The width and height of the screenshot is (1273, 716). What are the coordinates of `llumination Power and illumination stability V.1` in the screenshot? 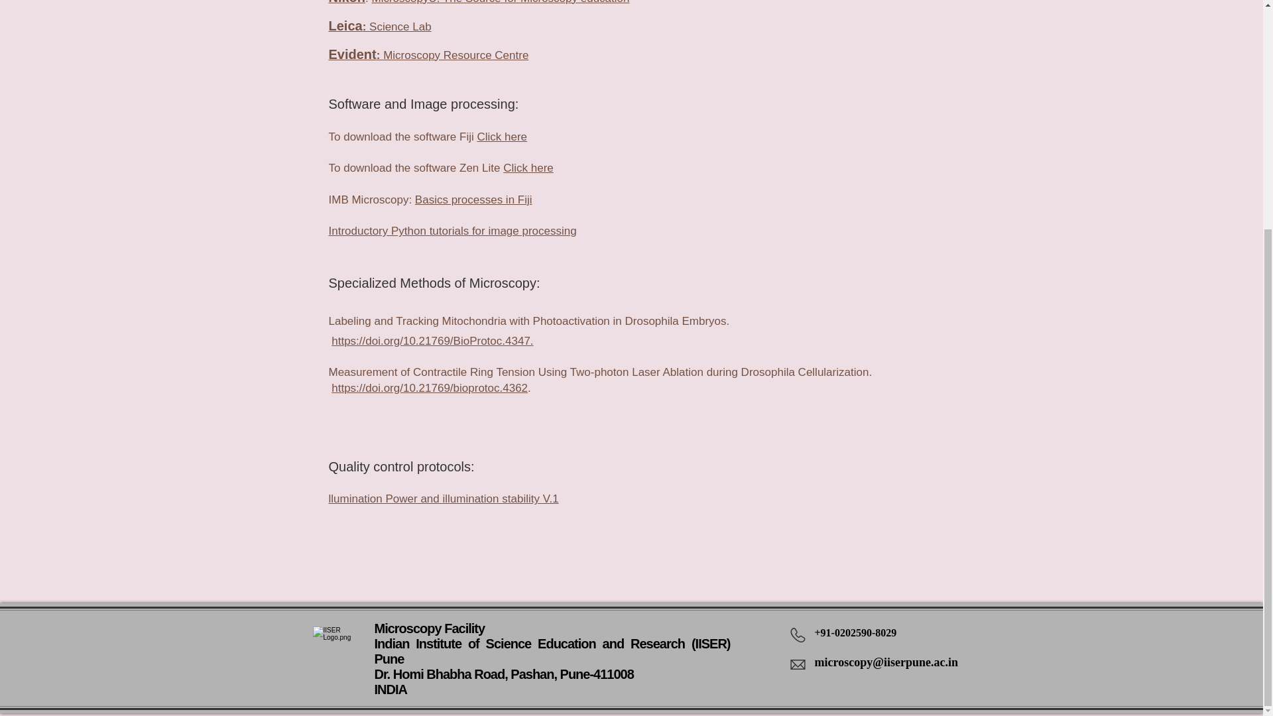 It's located at (443, 499).